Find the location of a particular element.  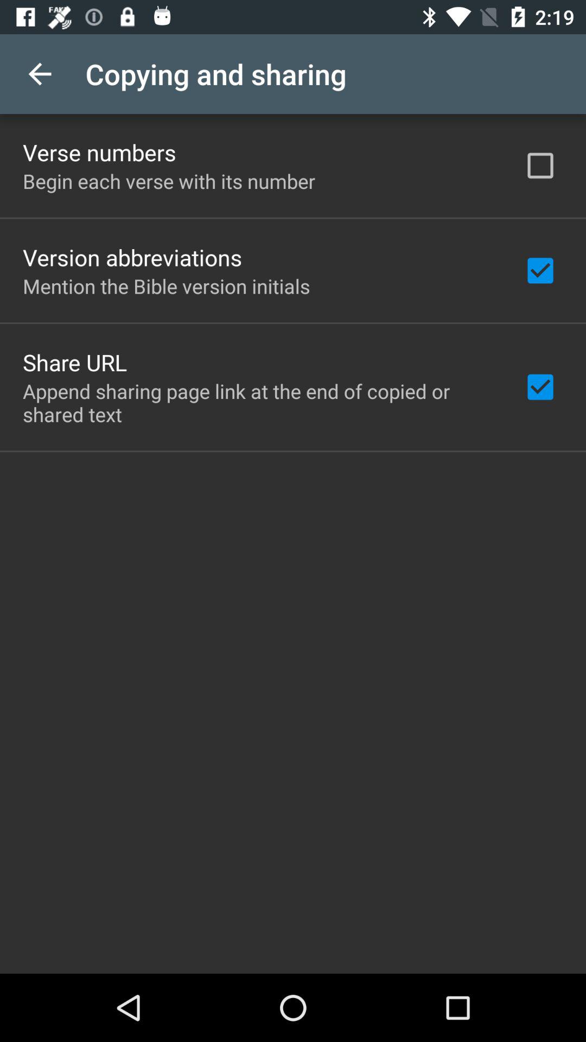

turn on the icon next to the copying and sharing app is located at coordinates (40, 74).